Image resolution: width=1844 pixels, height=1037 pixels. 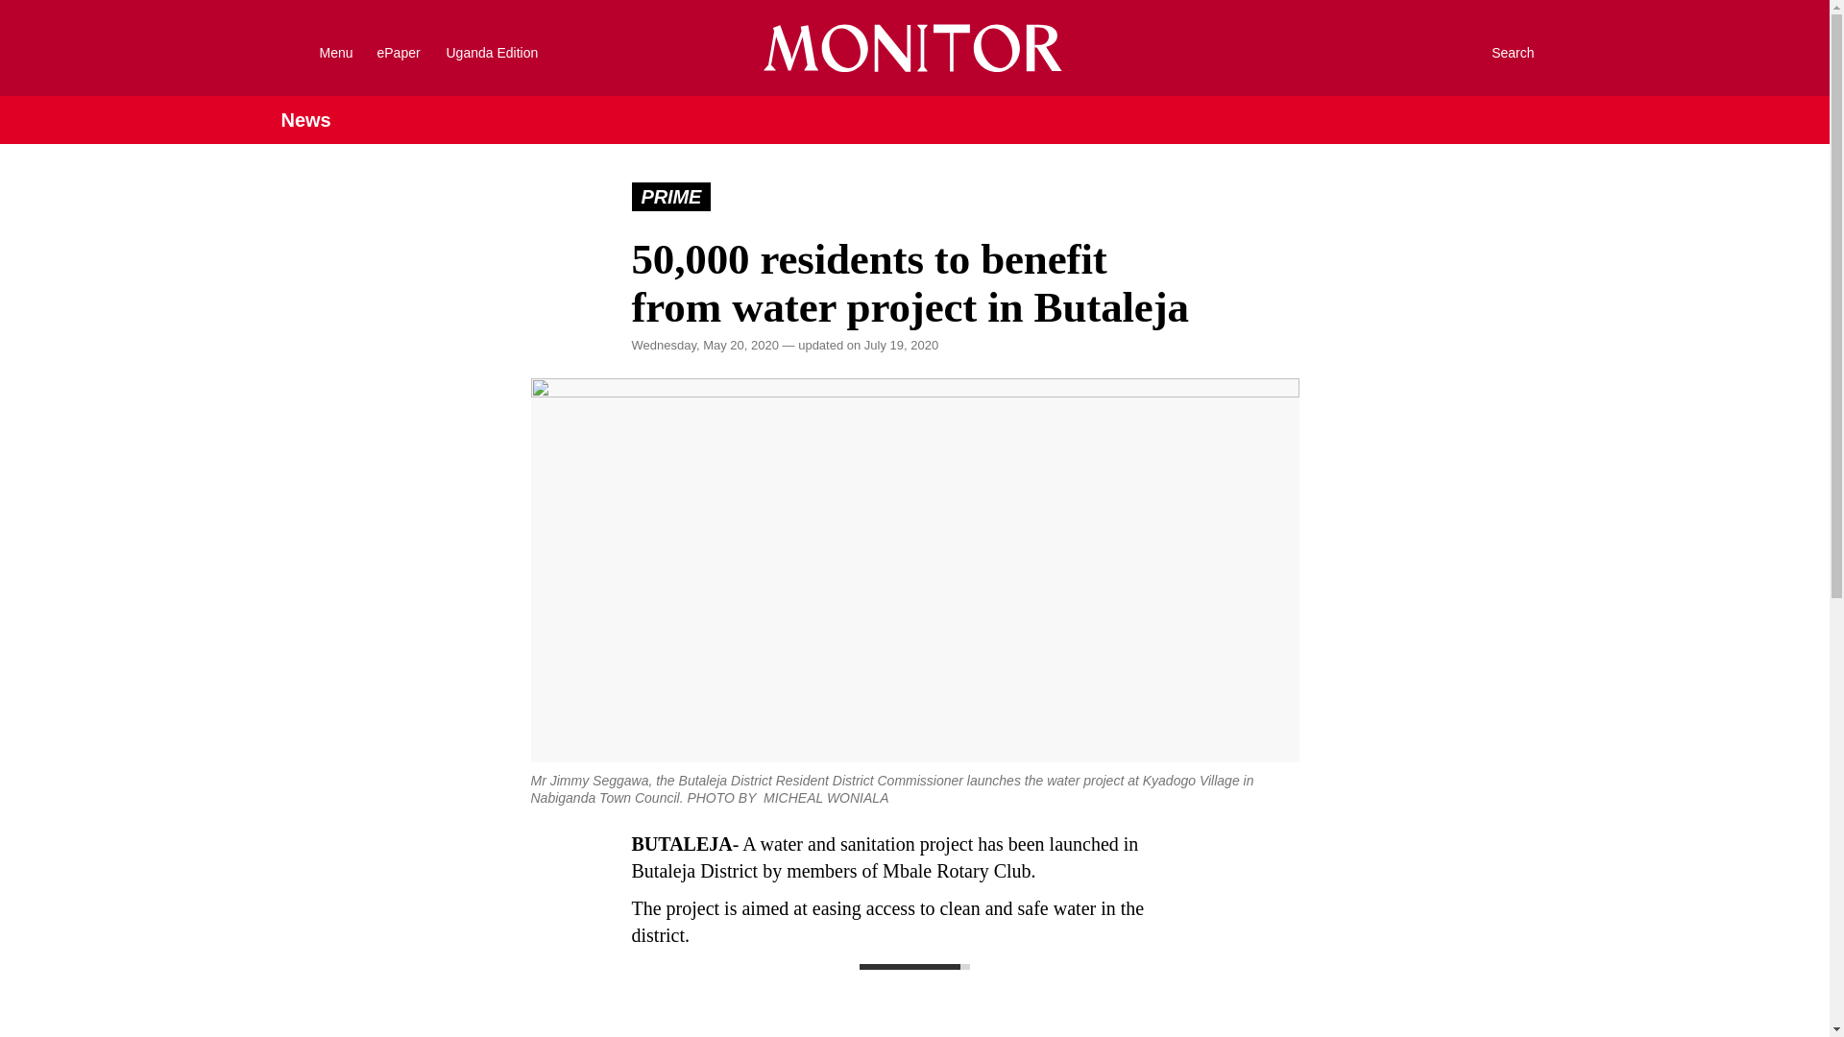 I want to click on Search, so click(x=1492, y=52).